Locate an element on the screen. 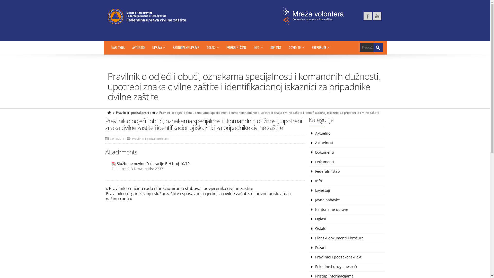 The width and height of the screenshot is (494, 278). Ostalo is located at coordinates (347, 229).